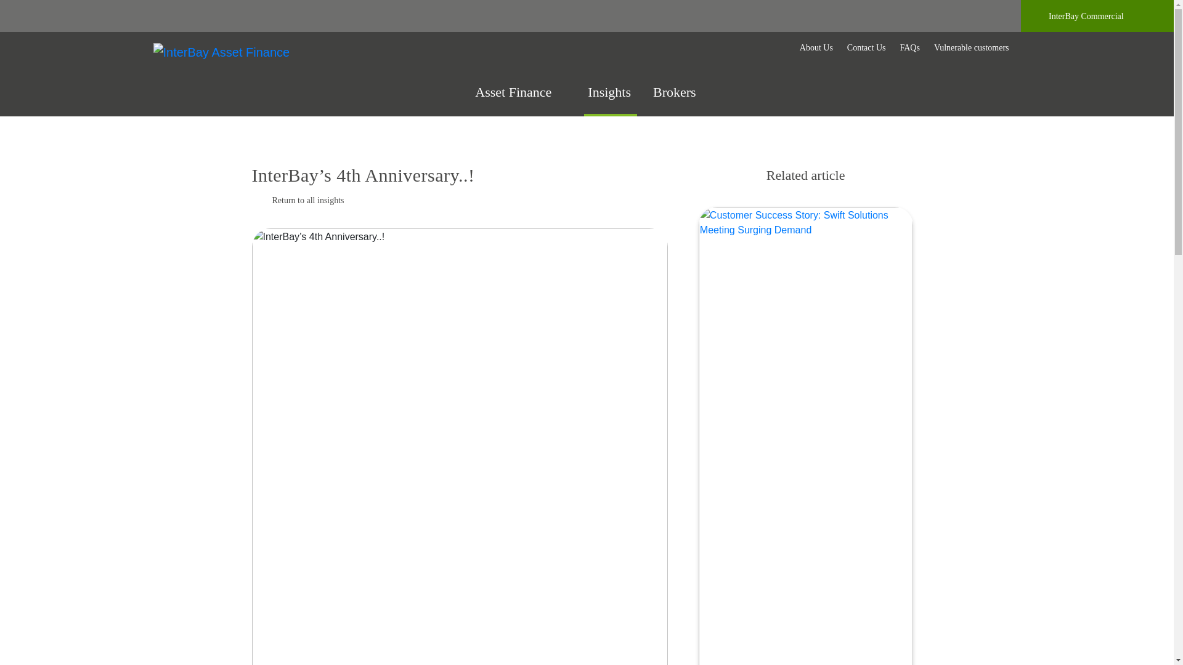  I want to click on Home, so click(221, 50).